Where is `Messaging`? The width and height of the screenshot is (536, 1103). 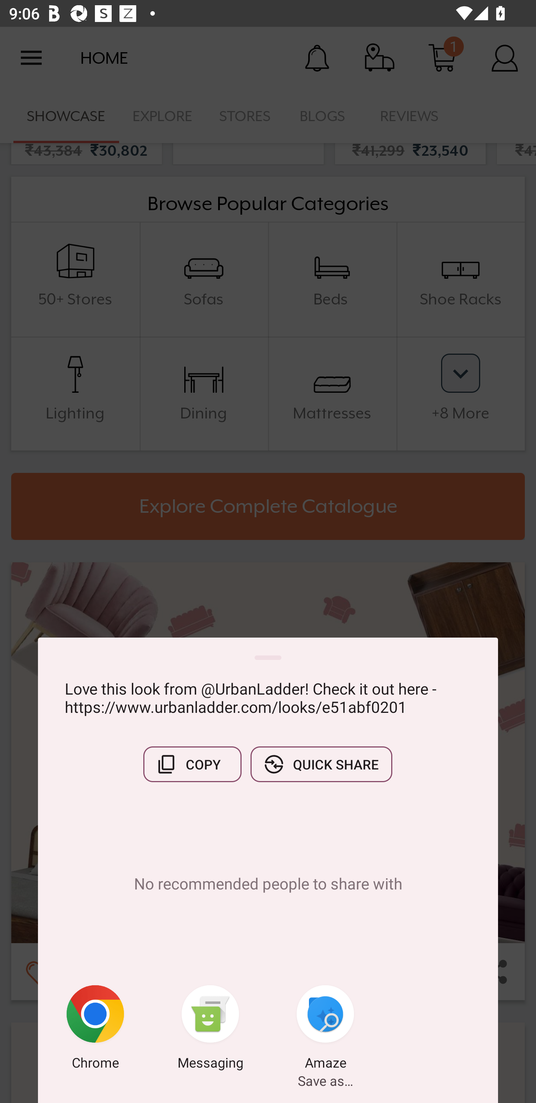 Messaging is located at coordinates (210, 1030).